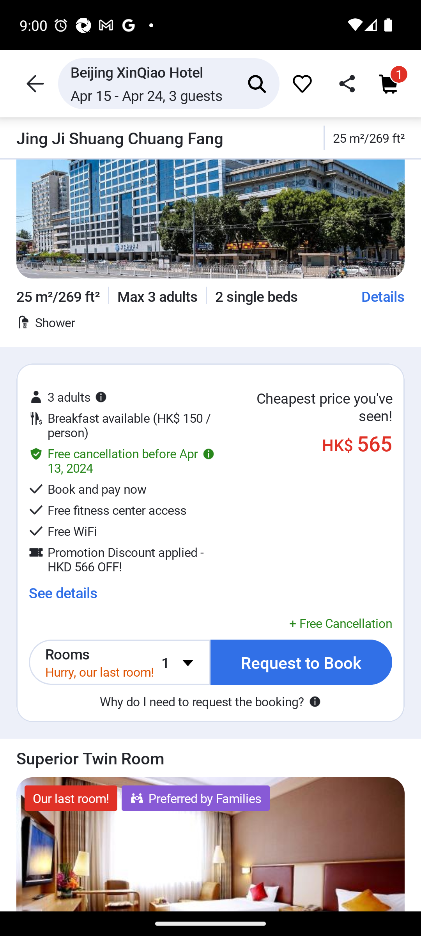  Describe the element at coordinates (390, 83) in the screenshot. I see `Cart icon cart_item_count 1` at that location.